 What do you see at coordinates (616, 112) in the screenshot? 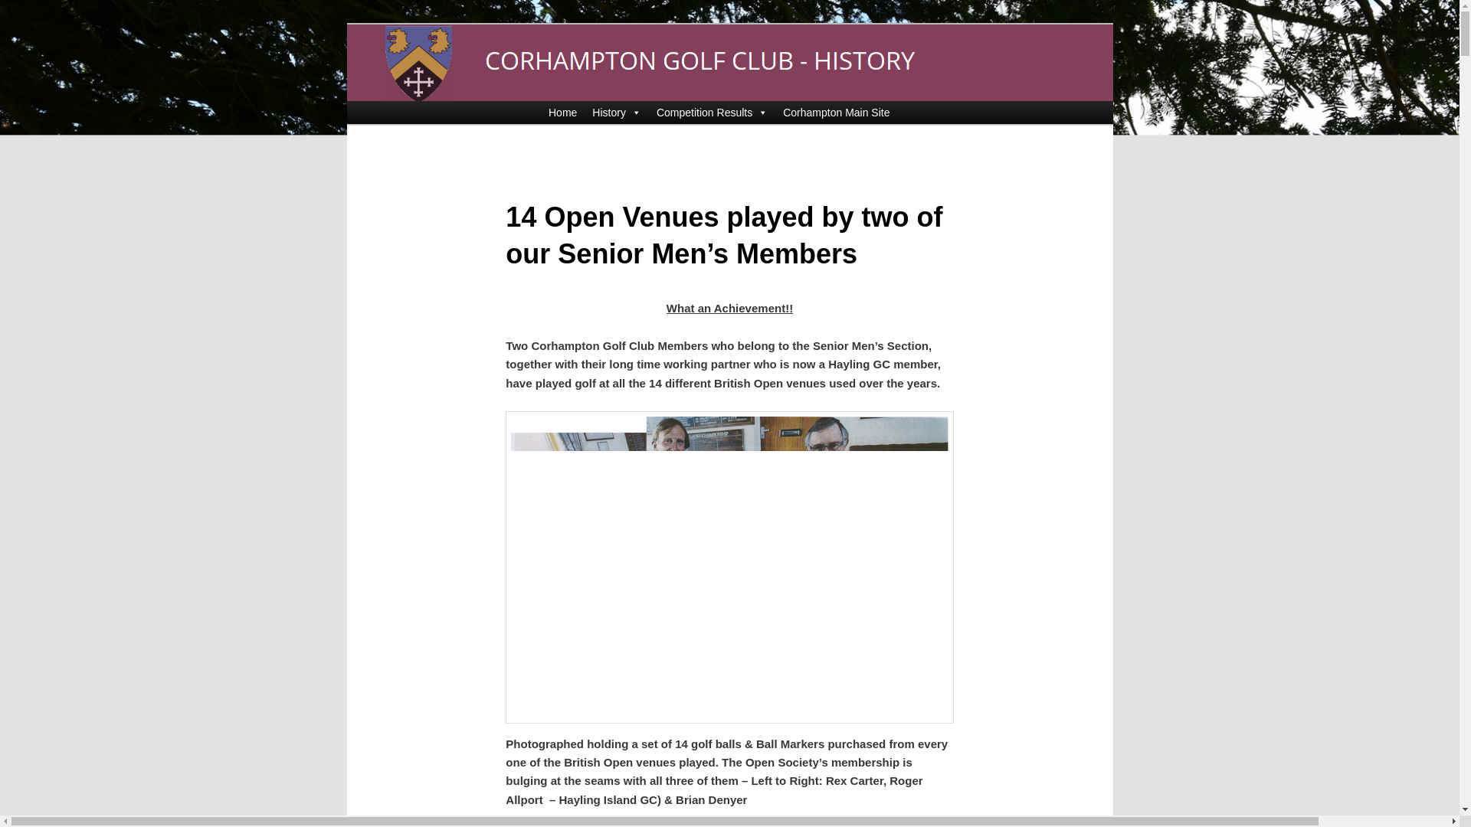
I see `History` at bounding box center [616, 112].